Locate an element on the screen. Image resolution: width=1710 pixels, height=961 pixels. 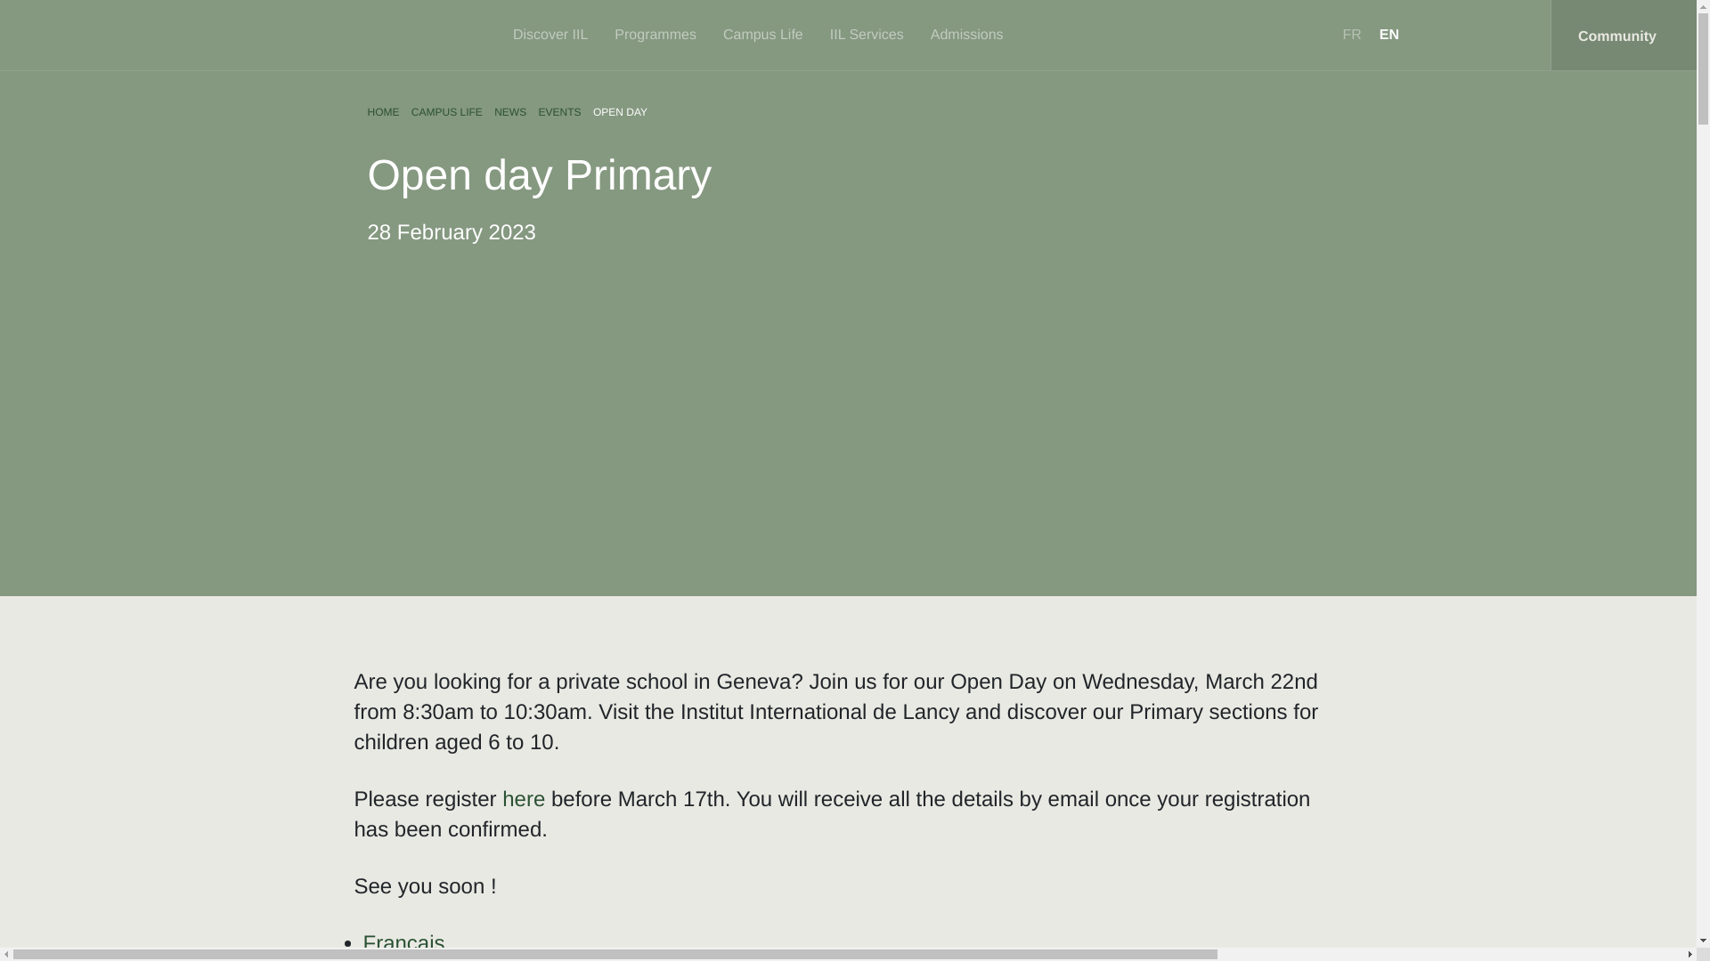
Go to IIL. is located at coordinates (383, 111).